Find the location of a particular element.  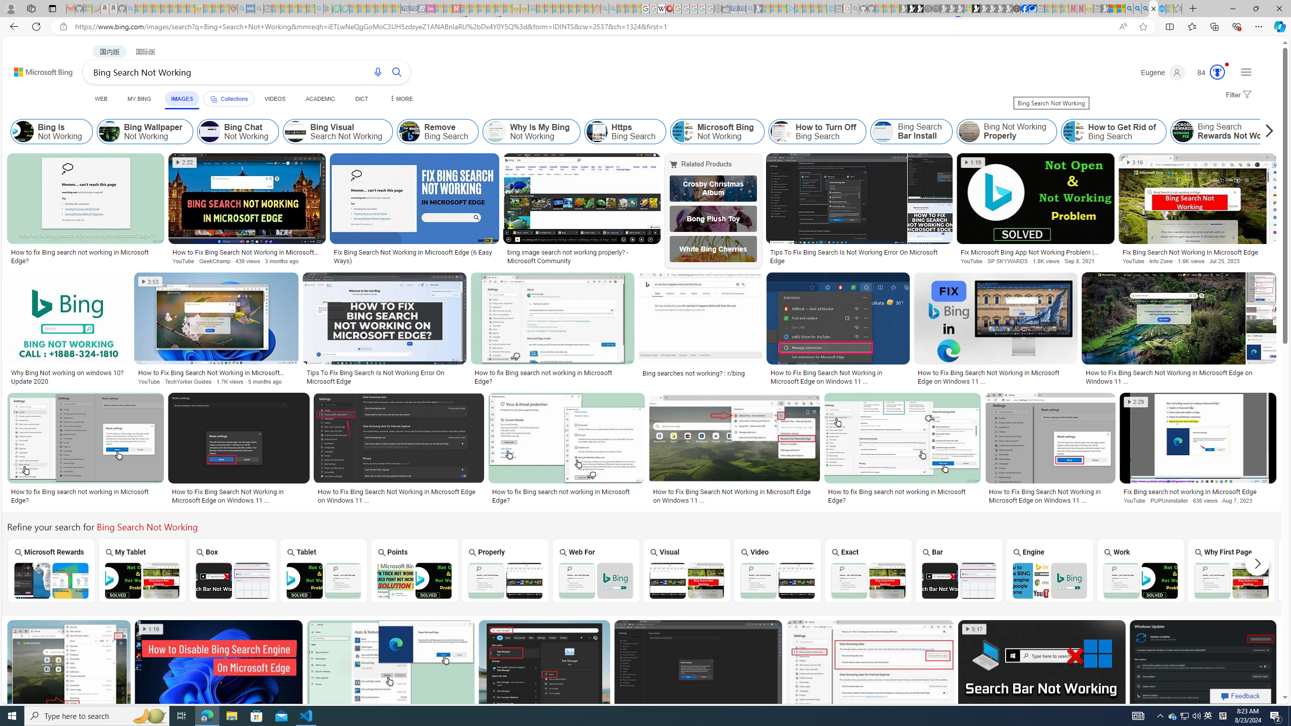

1:19 is located at coordinates (151, 629).